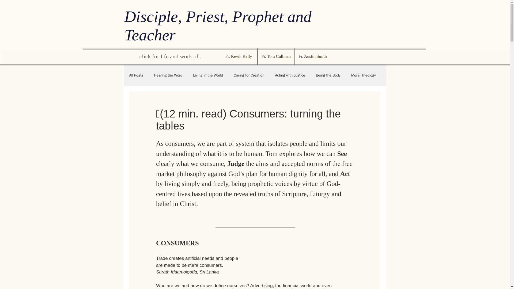 This screenshot has height=289, width=514. I want to click on Acting with Justice, so click(290, 75).